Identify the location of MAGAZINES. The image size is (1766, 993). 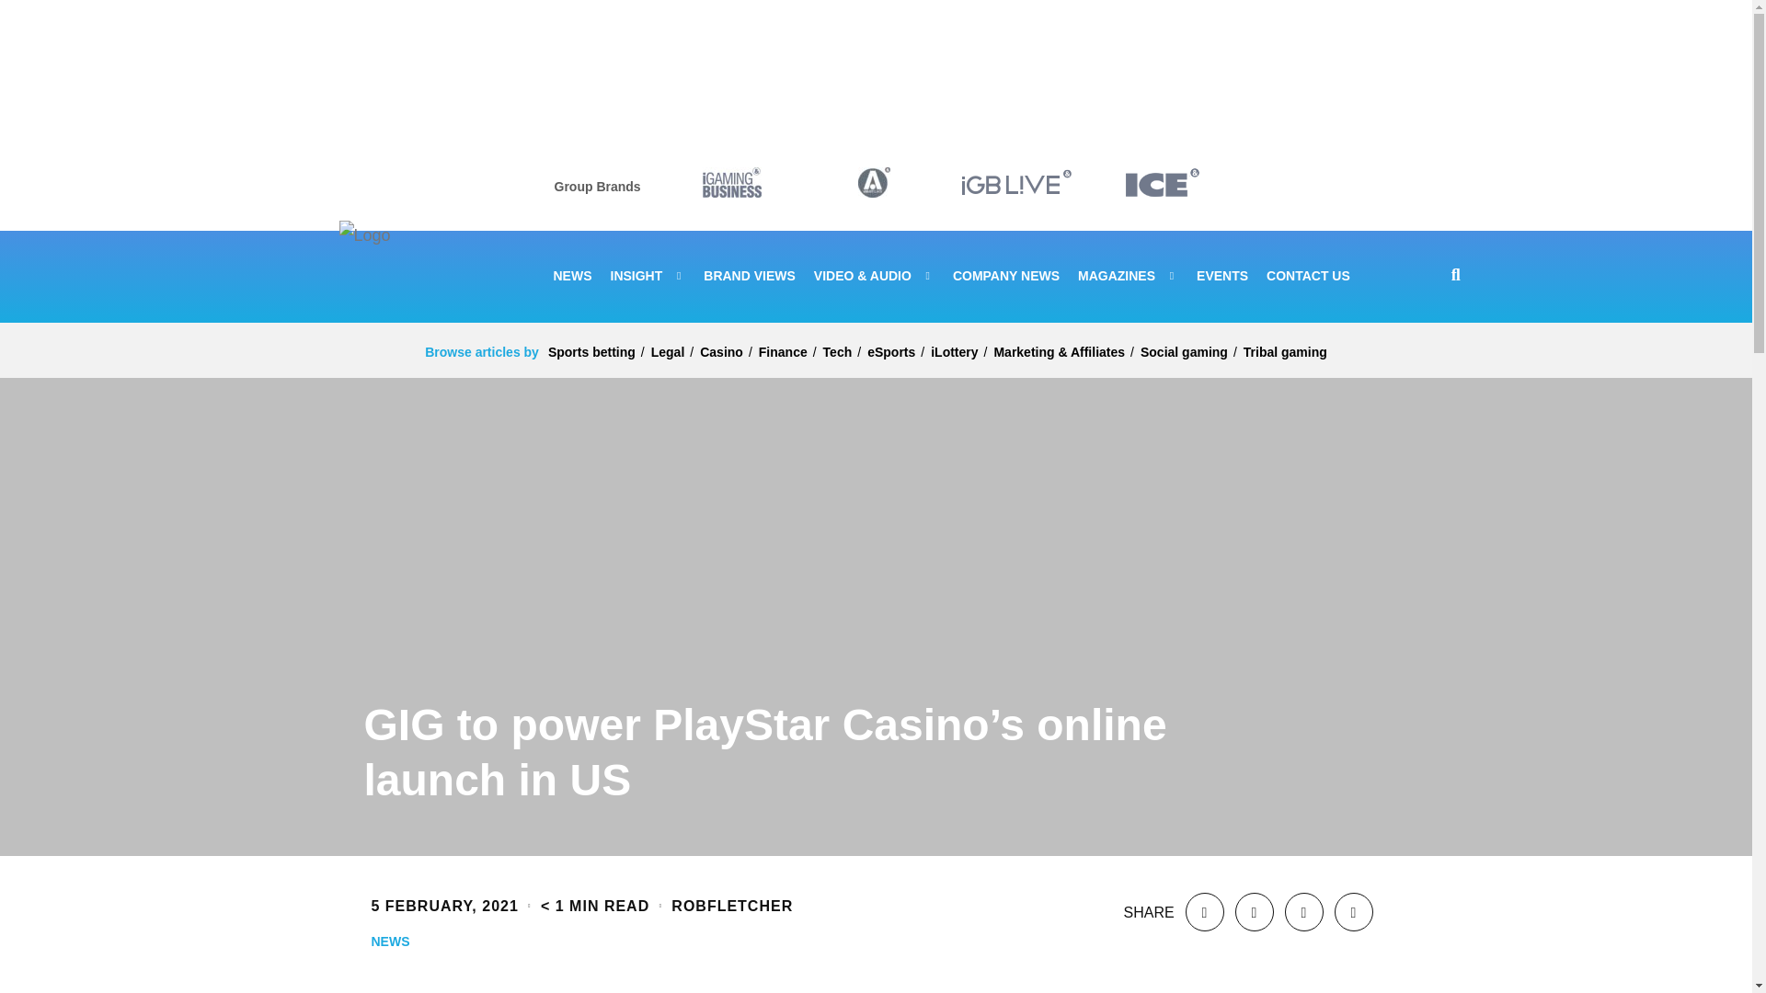
(1128, 276).